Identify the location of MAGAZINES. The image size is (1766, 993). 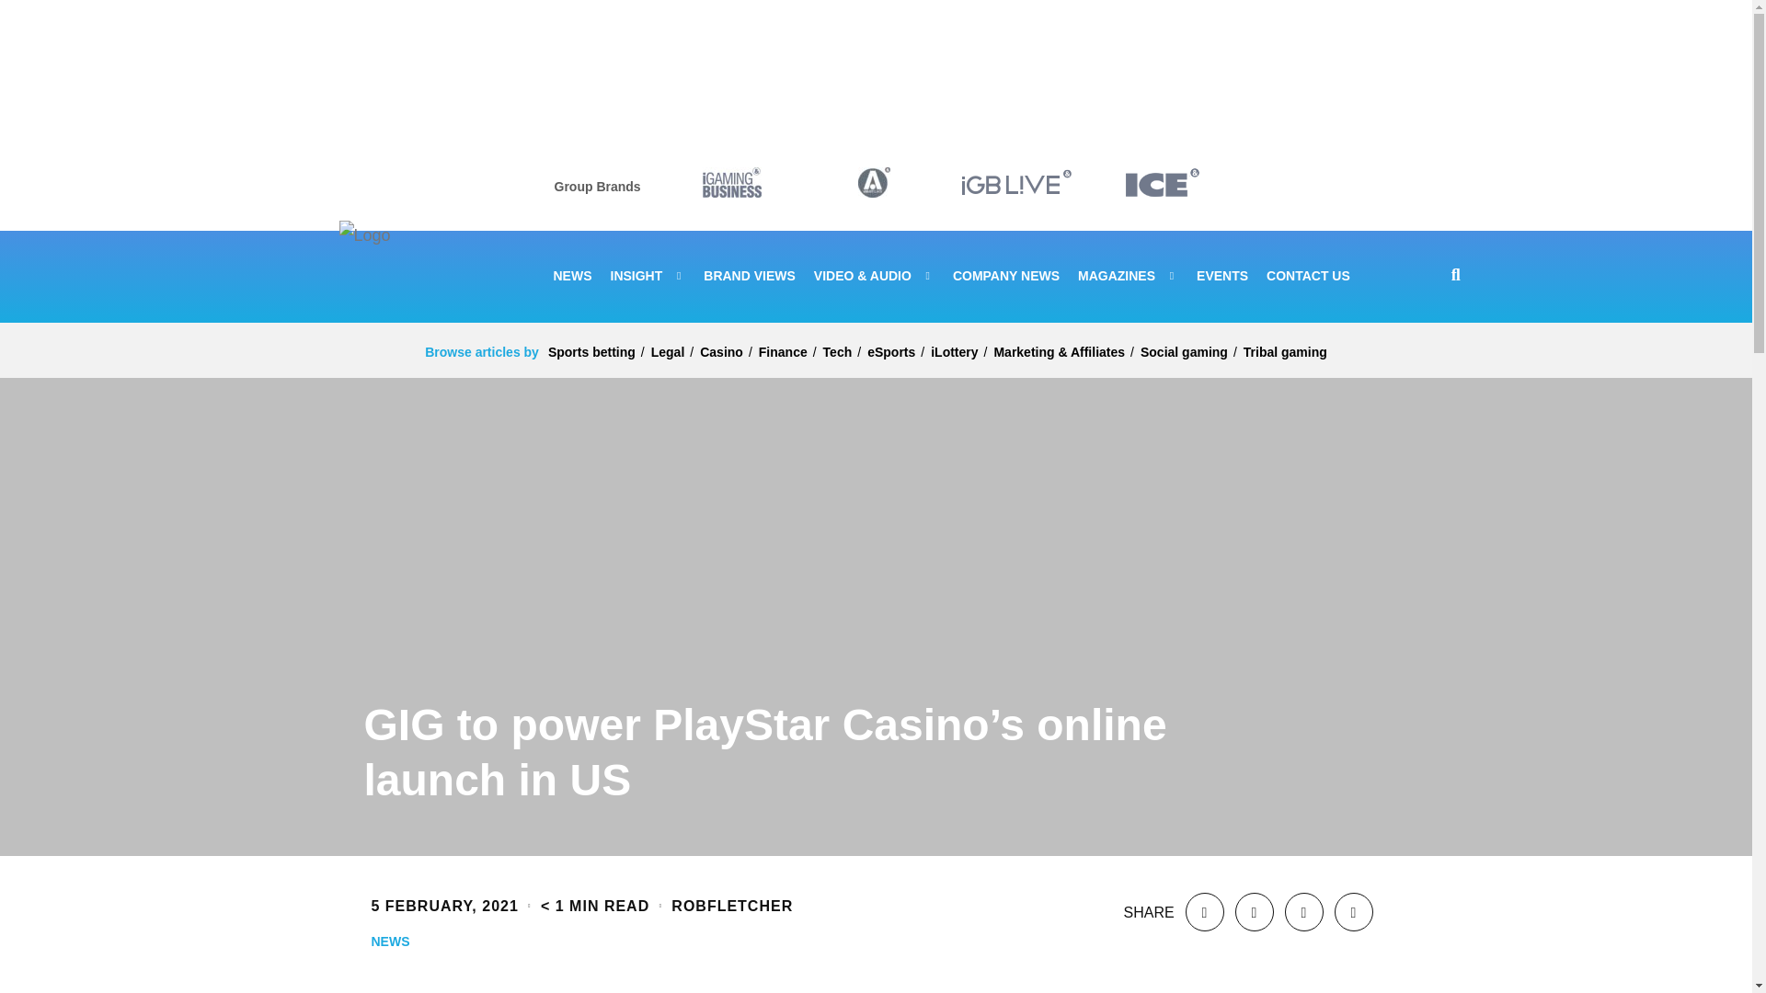
(1128, 276).